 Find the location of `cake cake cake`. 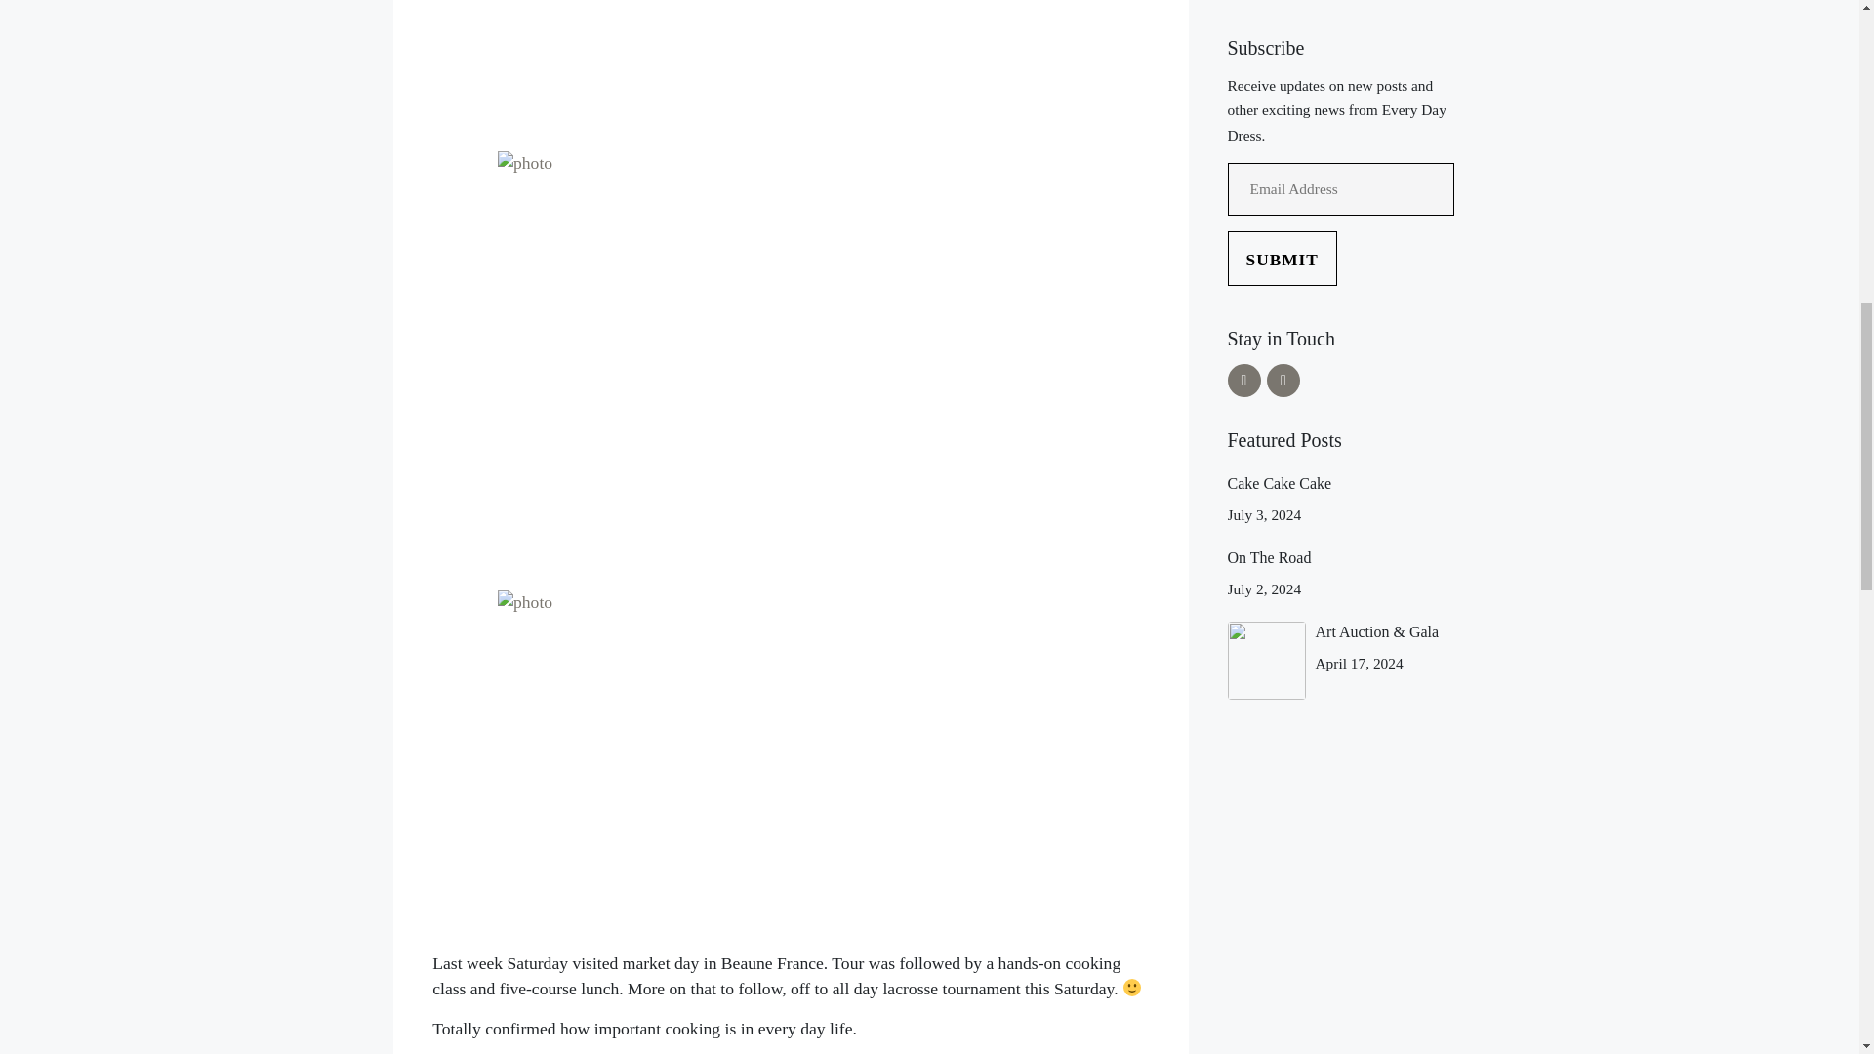

cake cake cake is located at coordinates (1280, 484).